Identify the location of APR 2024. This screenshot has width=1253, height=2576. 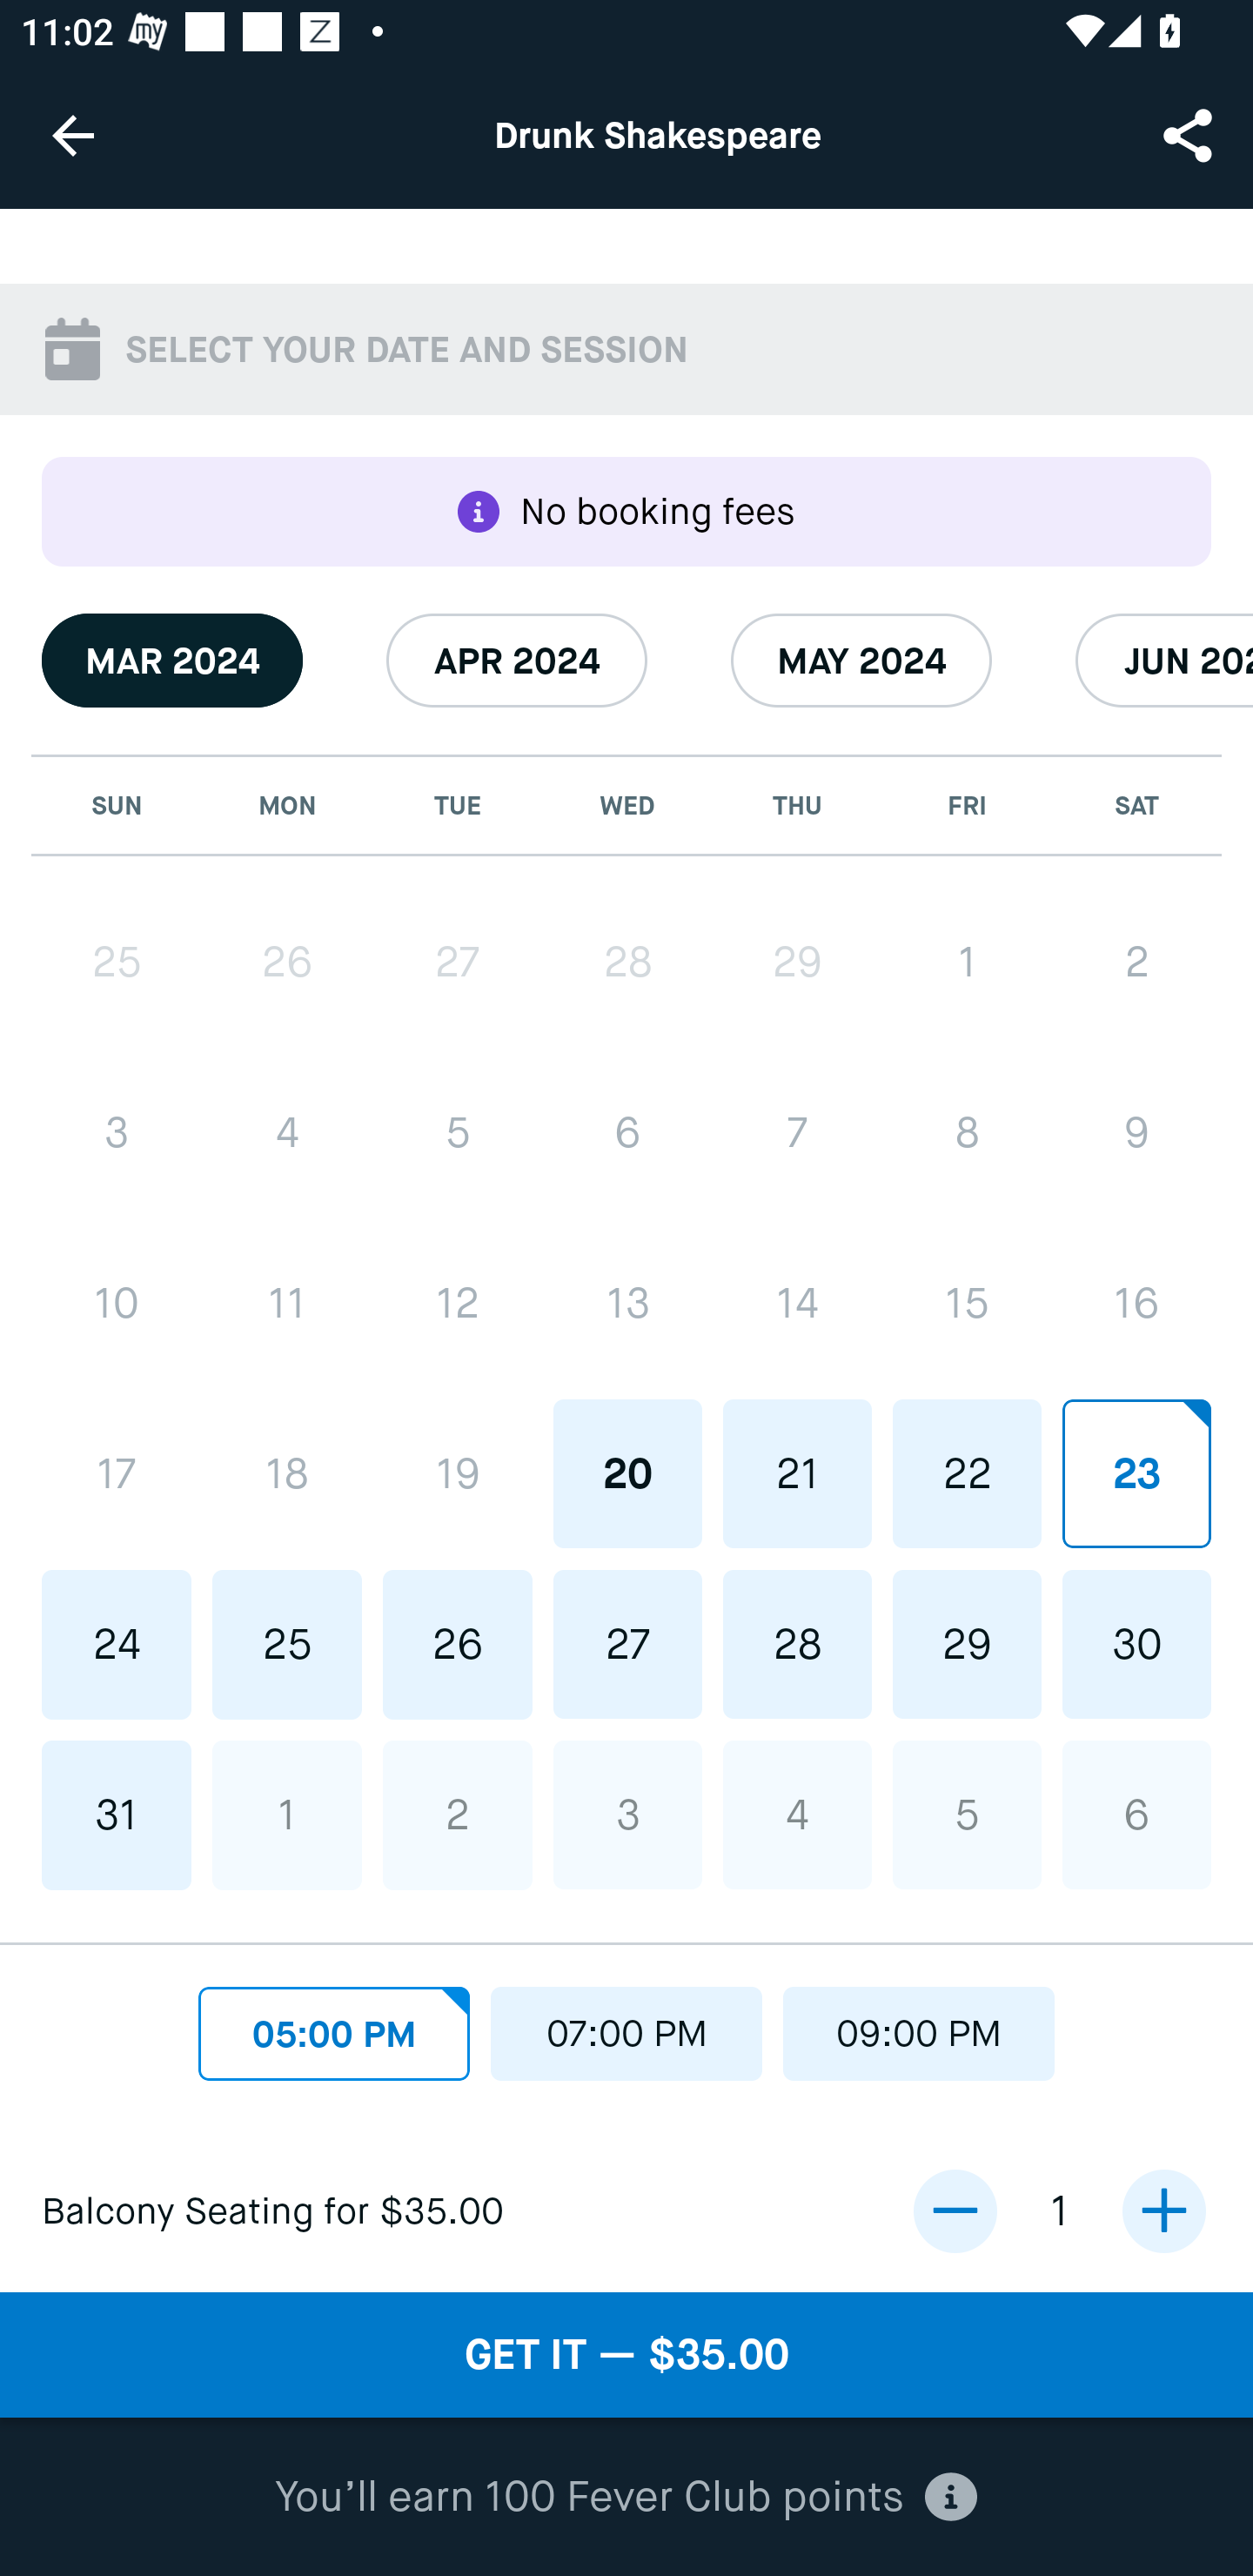
(517, 660).